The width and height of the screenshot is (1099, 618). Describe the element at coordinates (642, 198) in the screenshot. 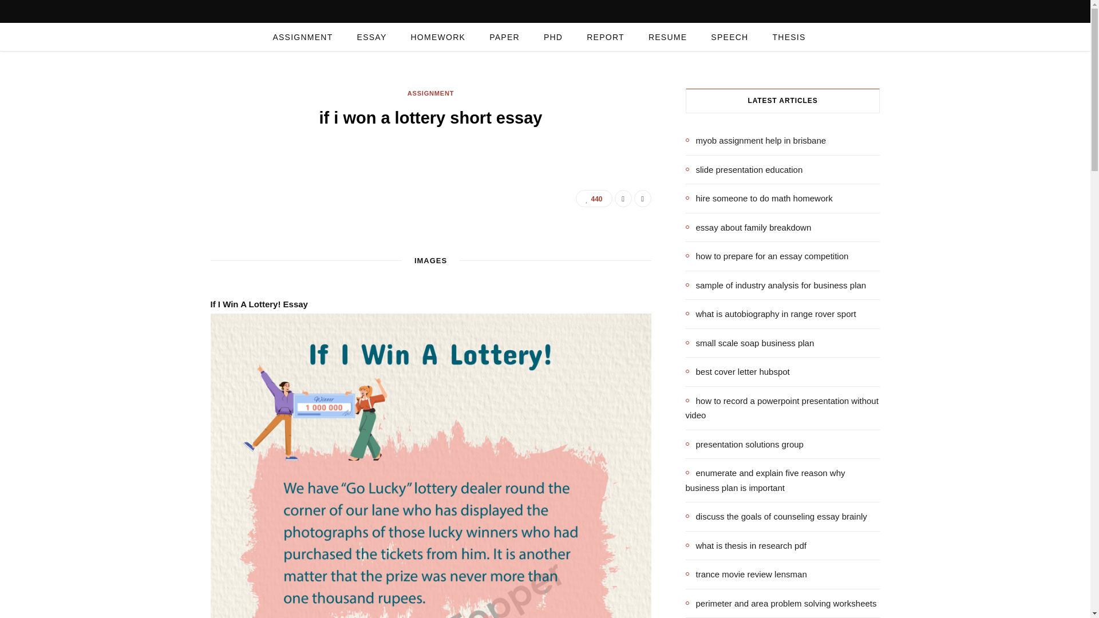

I see `Share on Twitter` at that location.